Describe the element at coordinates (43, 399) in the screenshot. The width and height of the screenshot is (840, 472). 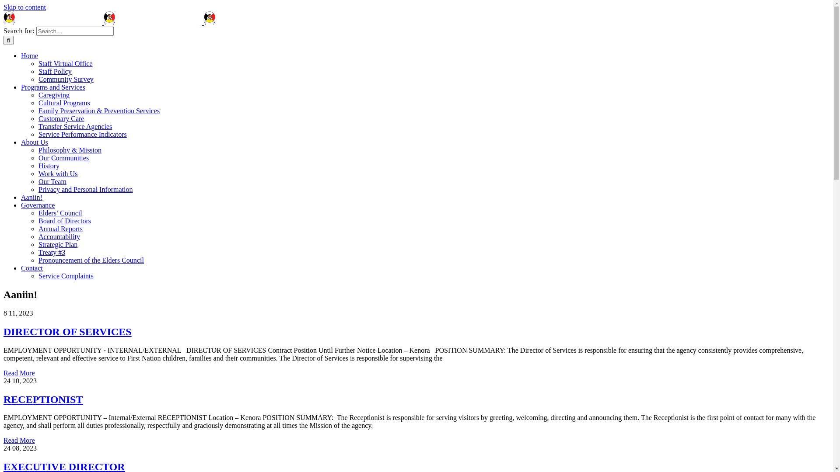
I see `RECEPTIONIST` at that location.